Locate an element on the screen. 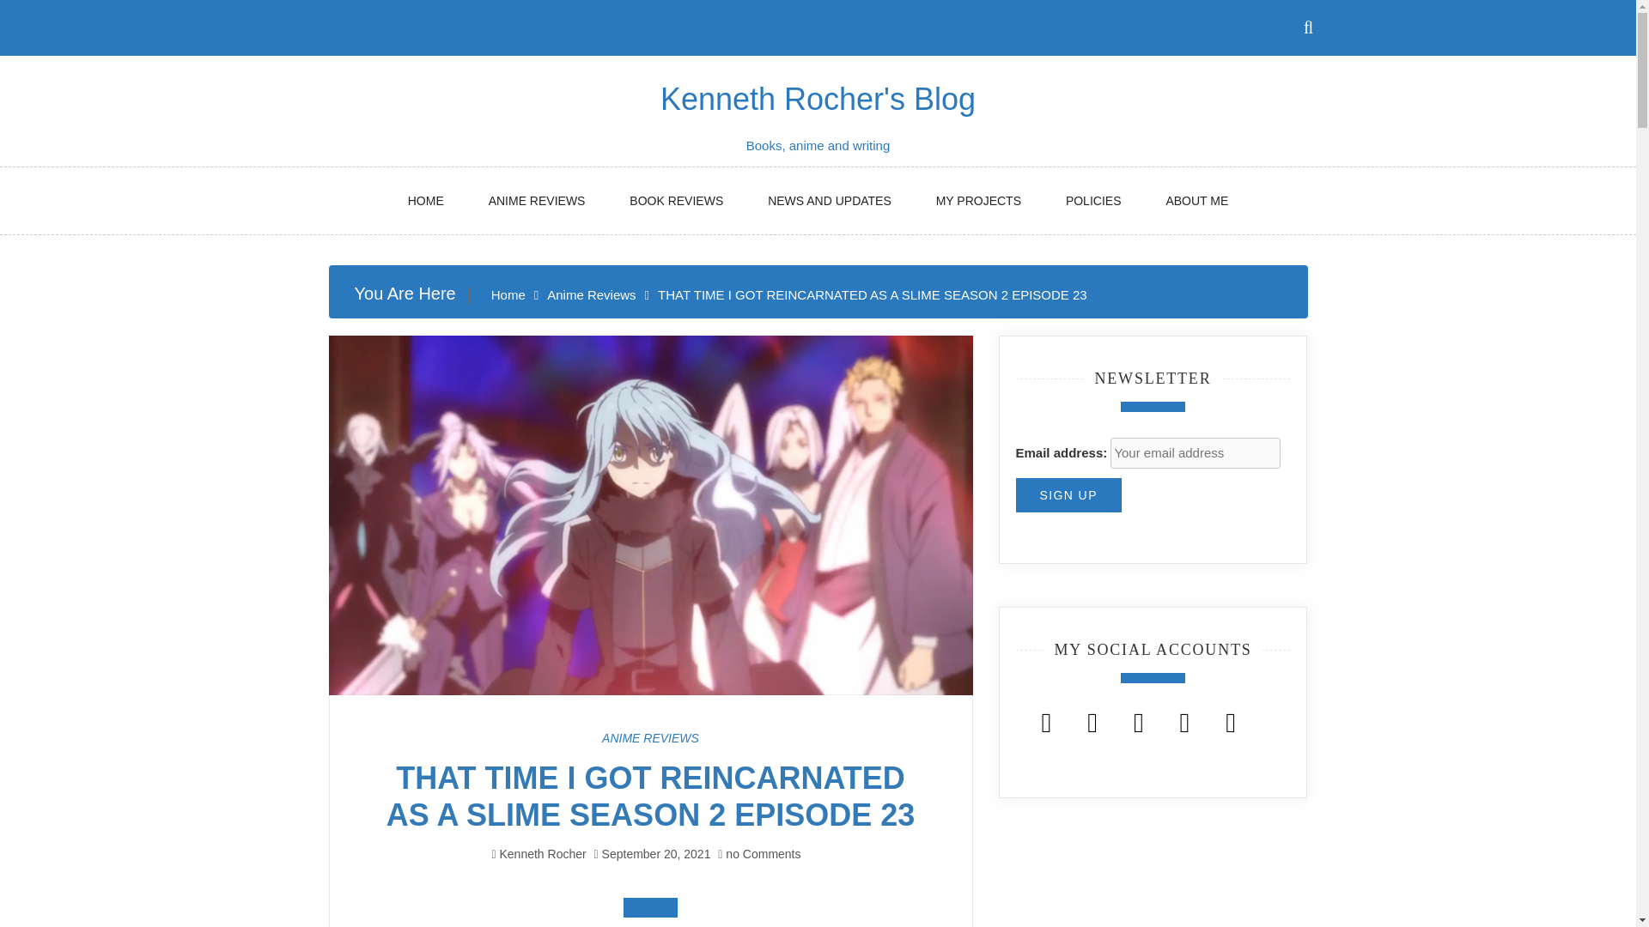 Image resolution: width=1649 pixels, height=927 pixels. POLICIES is located at coordinates (1094, 201).